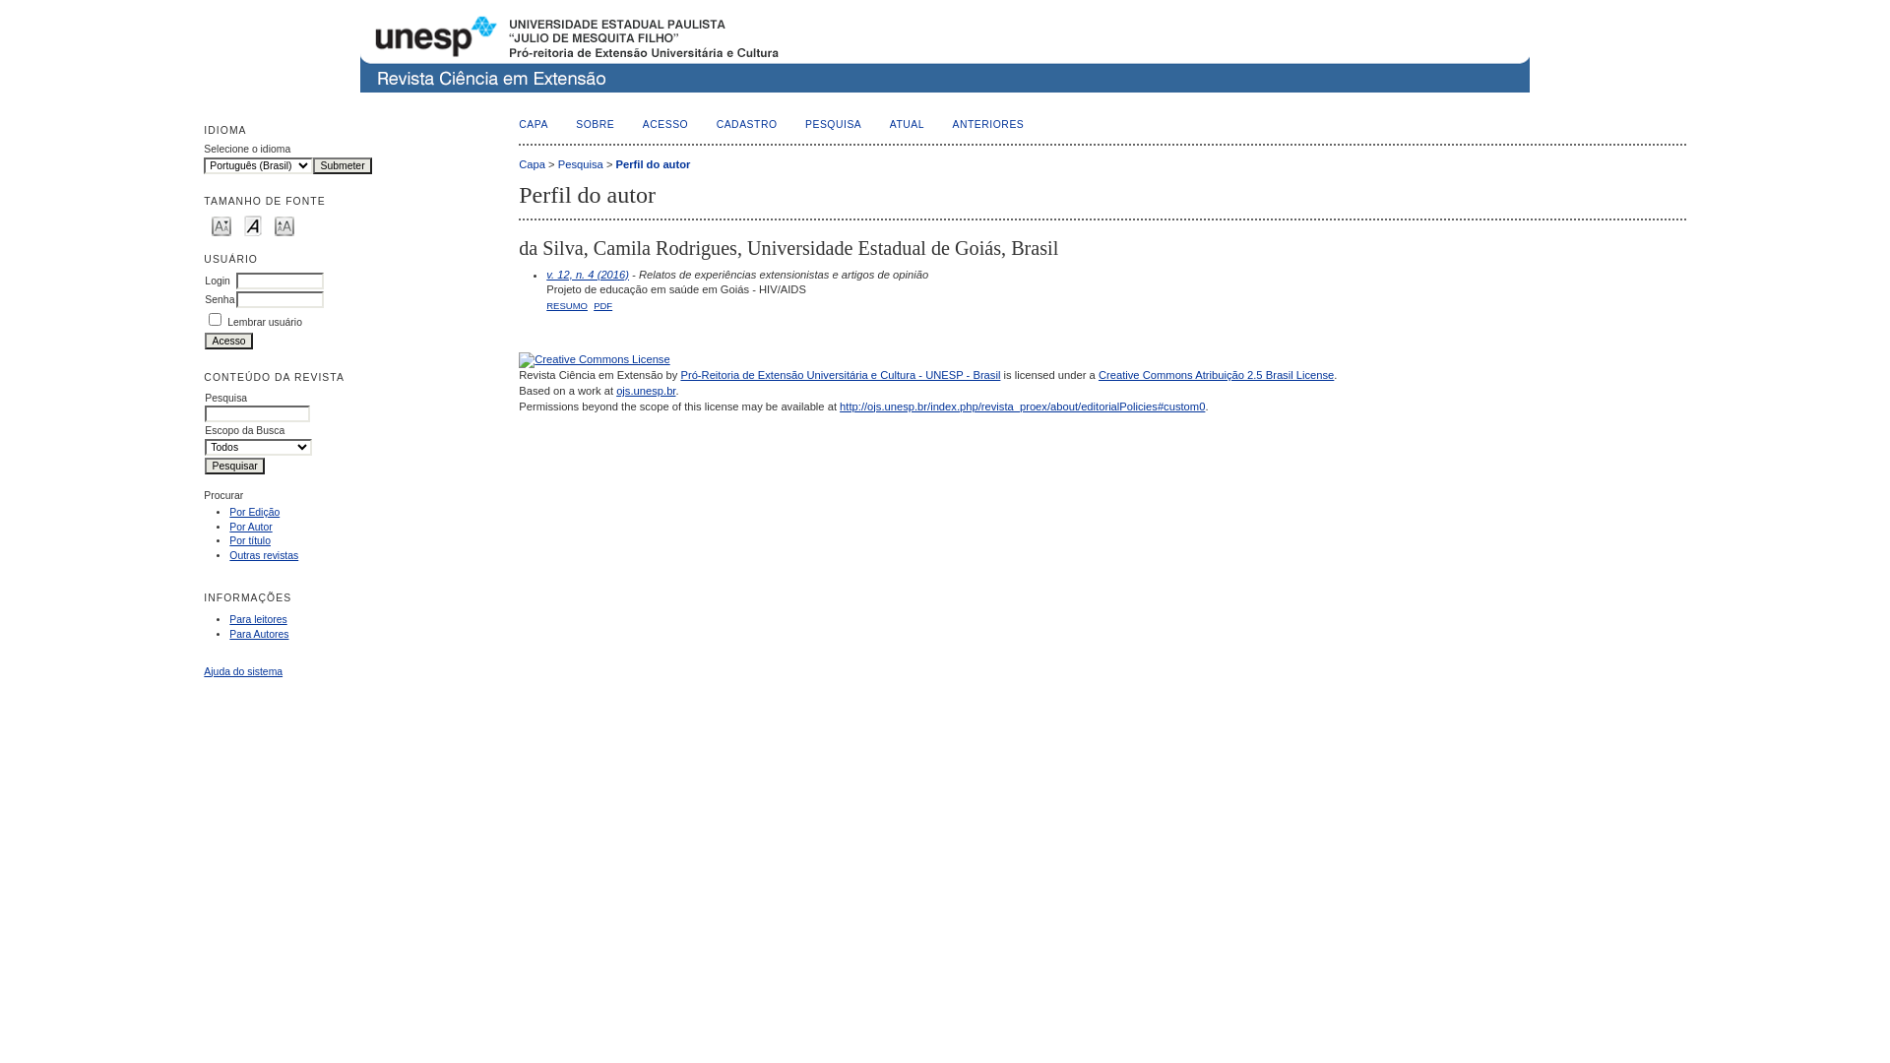 The image size is (1890, 1063). Describe the element at coordinates (228, 341) in the screenshot. I see `Acesso` at that location.